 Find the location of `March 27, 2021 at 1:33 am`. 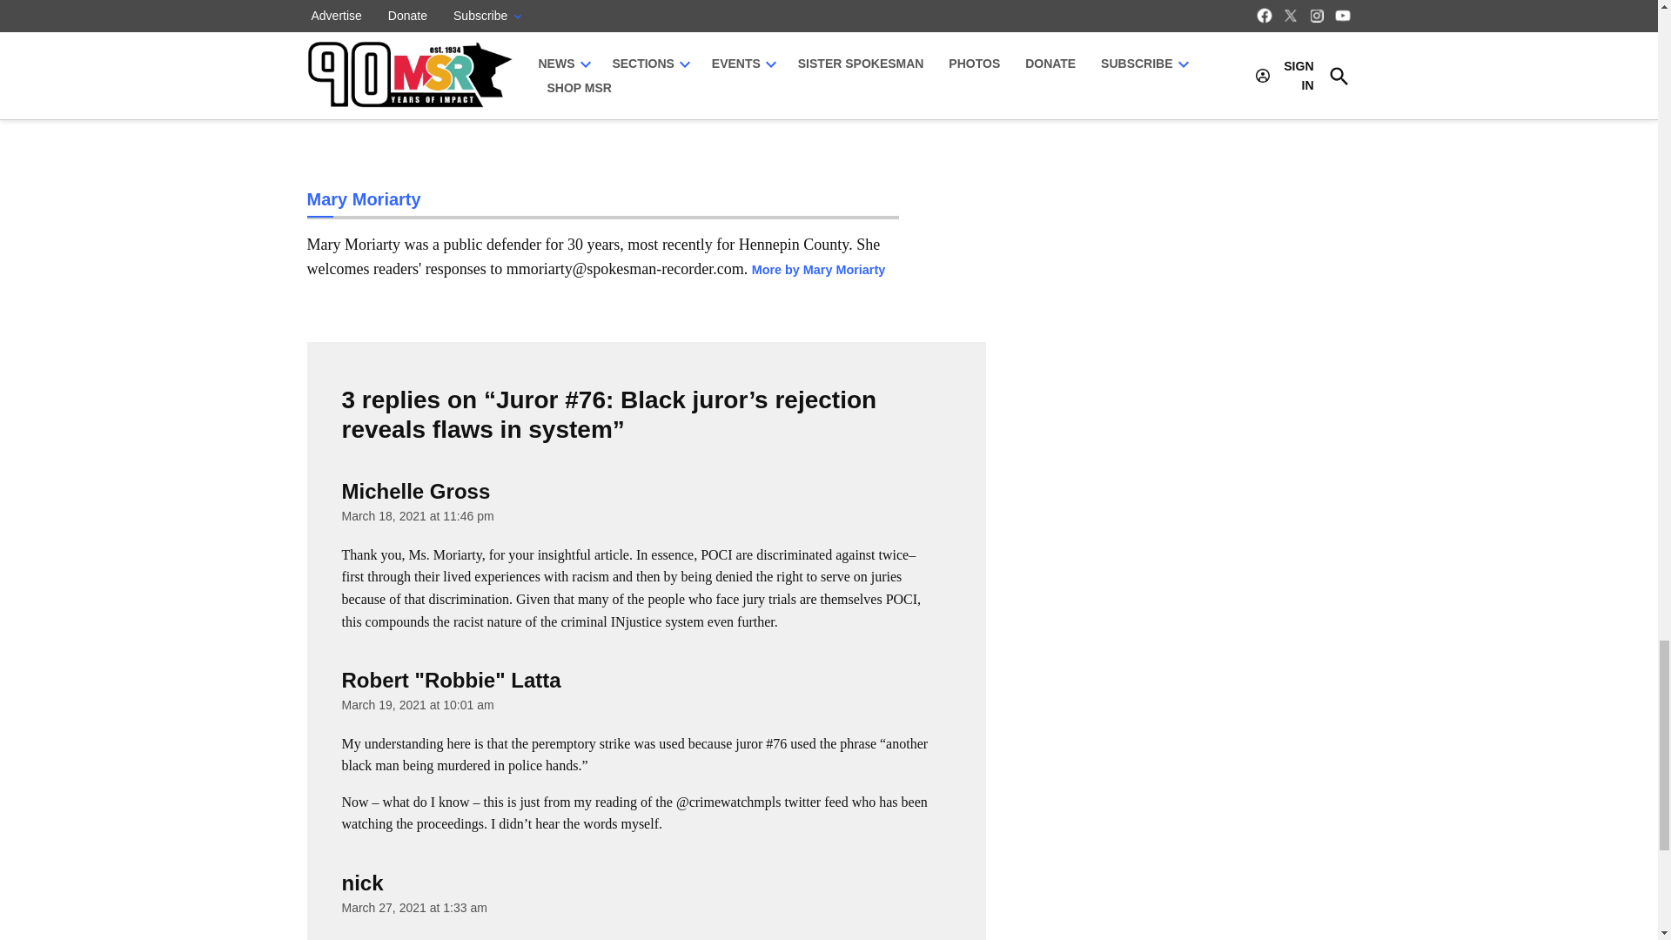

March 27, 2021 at 1:33 am is located at coordinates (413, 907).